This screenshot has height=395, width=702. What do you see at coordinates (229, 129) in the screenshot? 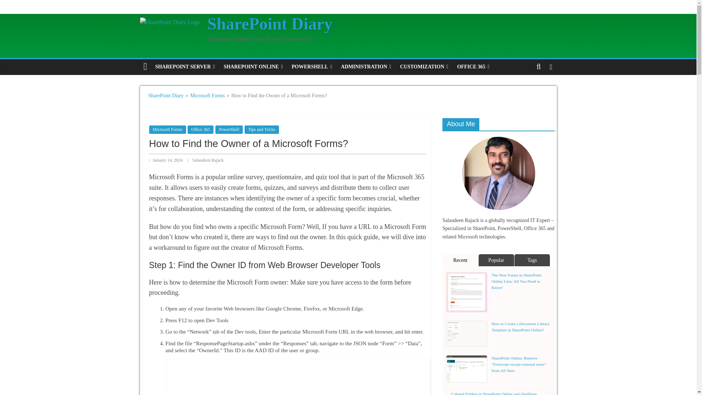
I see `PowerShell` at bounding box center [229, 129].